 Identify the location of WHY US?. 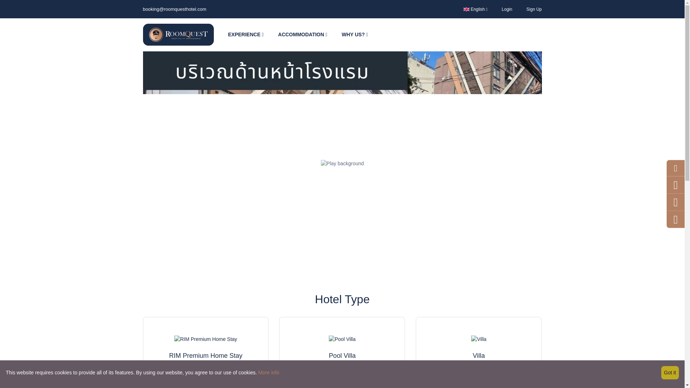
(355, 34).